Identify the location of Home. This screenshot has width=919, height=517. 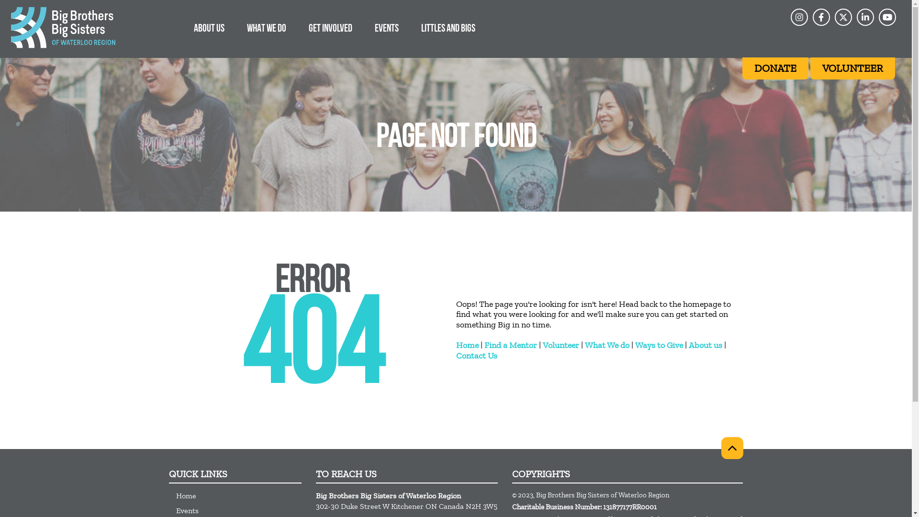
(239, 496).